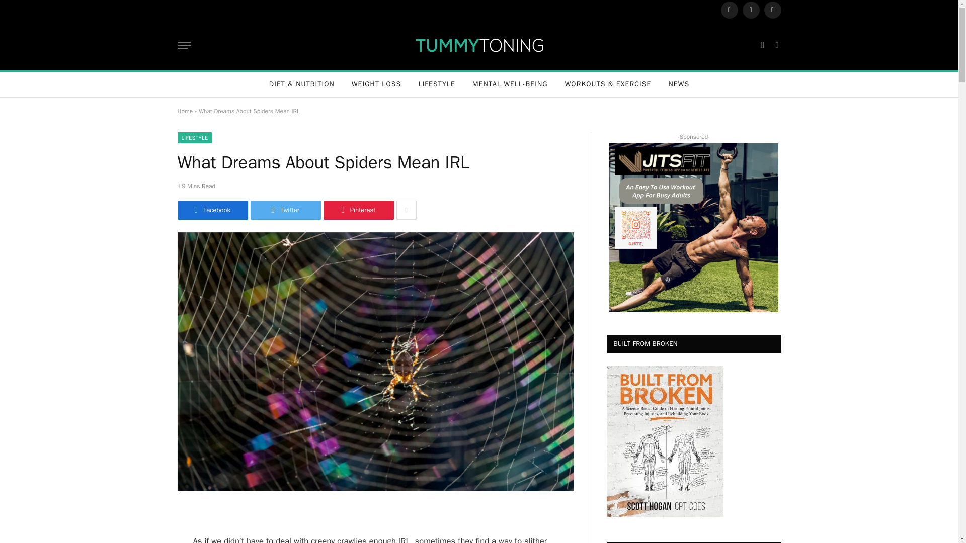  I want to click on Facebook, so click(729, 10).